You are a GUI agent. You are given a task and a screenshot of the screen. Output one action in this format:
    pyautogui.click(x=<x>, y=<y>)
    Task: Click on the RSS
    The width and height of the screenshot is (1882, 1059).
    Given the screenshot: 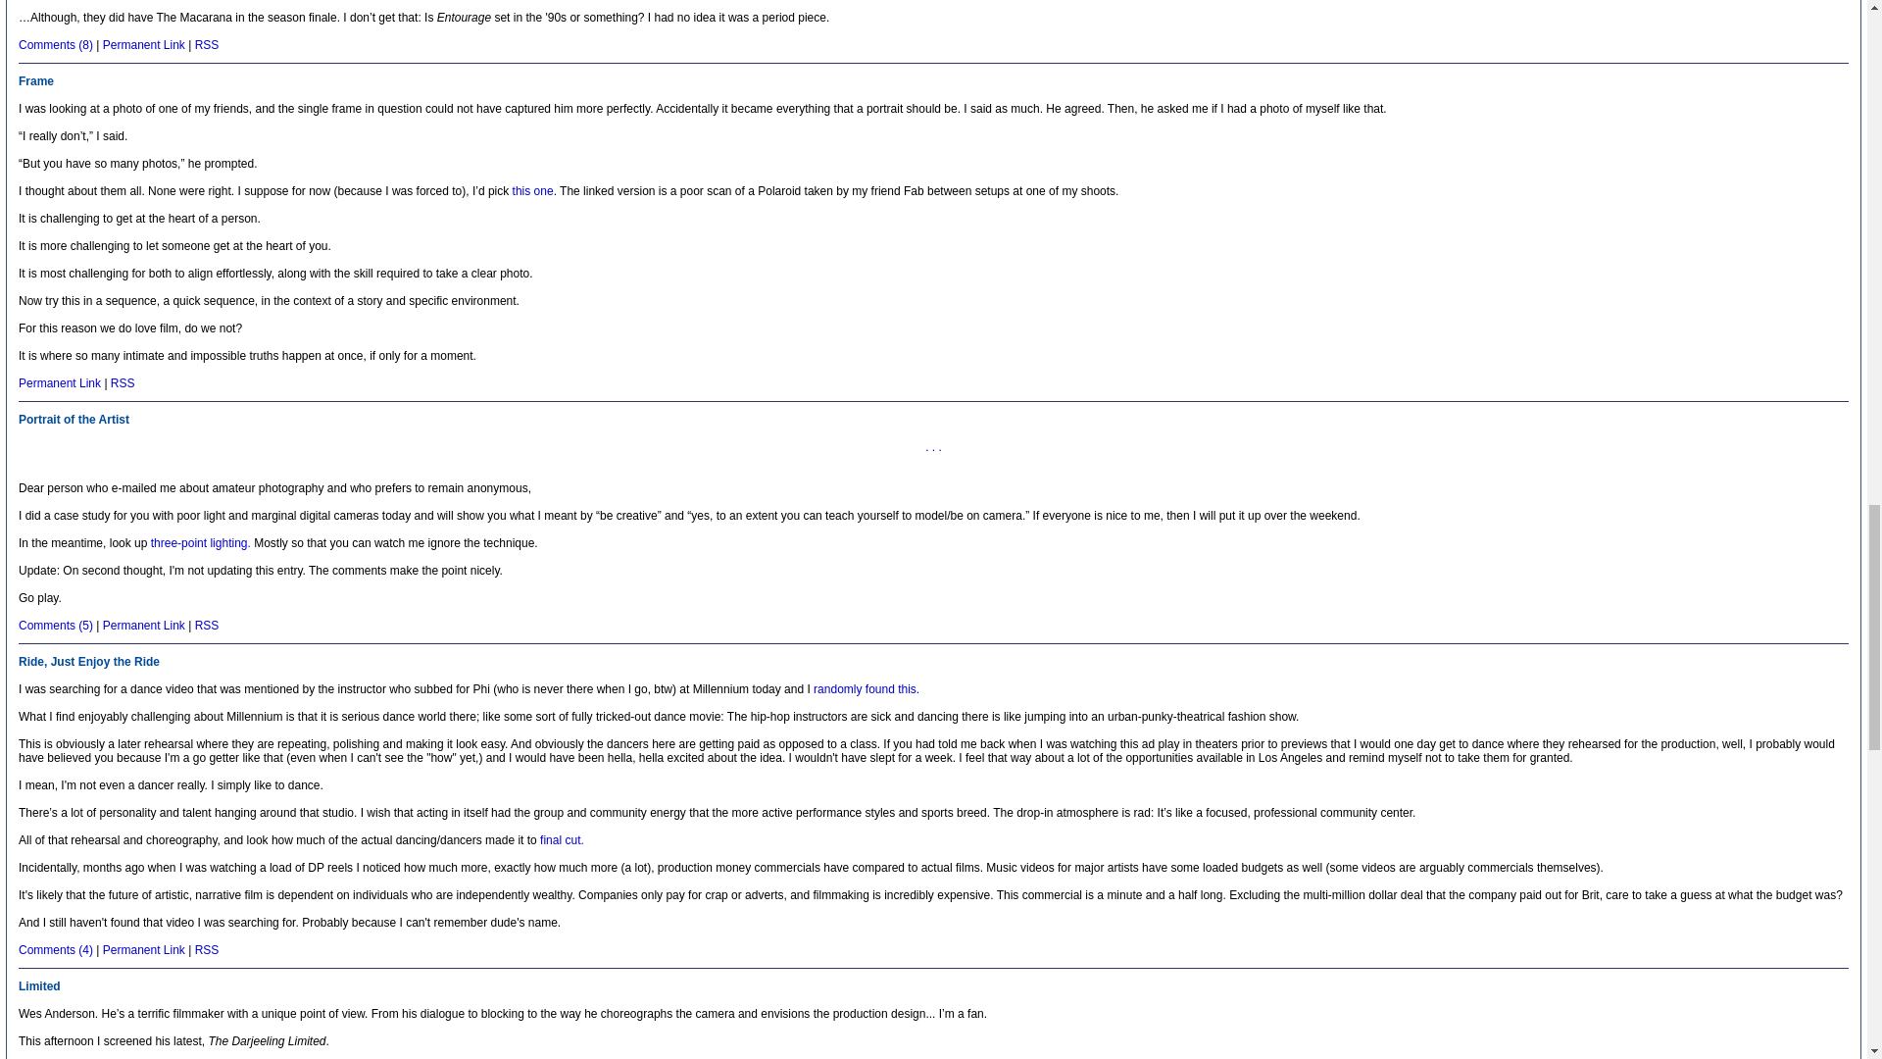 What is the action you would take?
    pyautogui.click(x=208, y=950)
    